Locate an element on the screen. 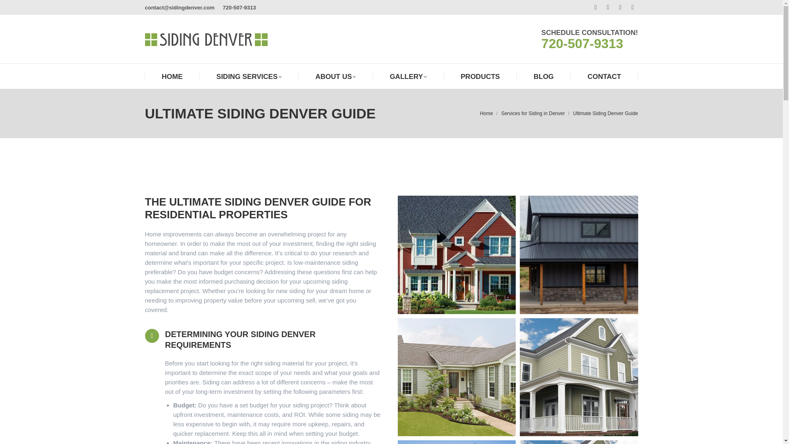 The height and width of the screenshot is (444, 789). Linkedin page opens in new window is located at coordinates (621, 7).